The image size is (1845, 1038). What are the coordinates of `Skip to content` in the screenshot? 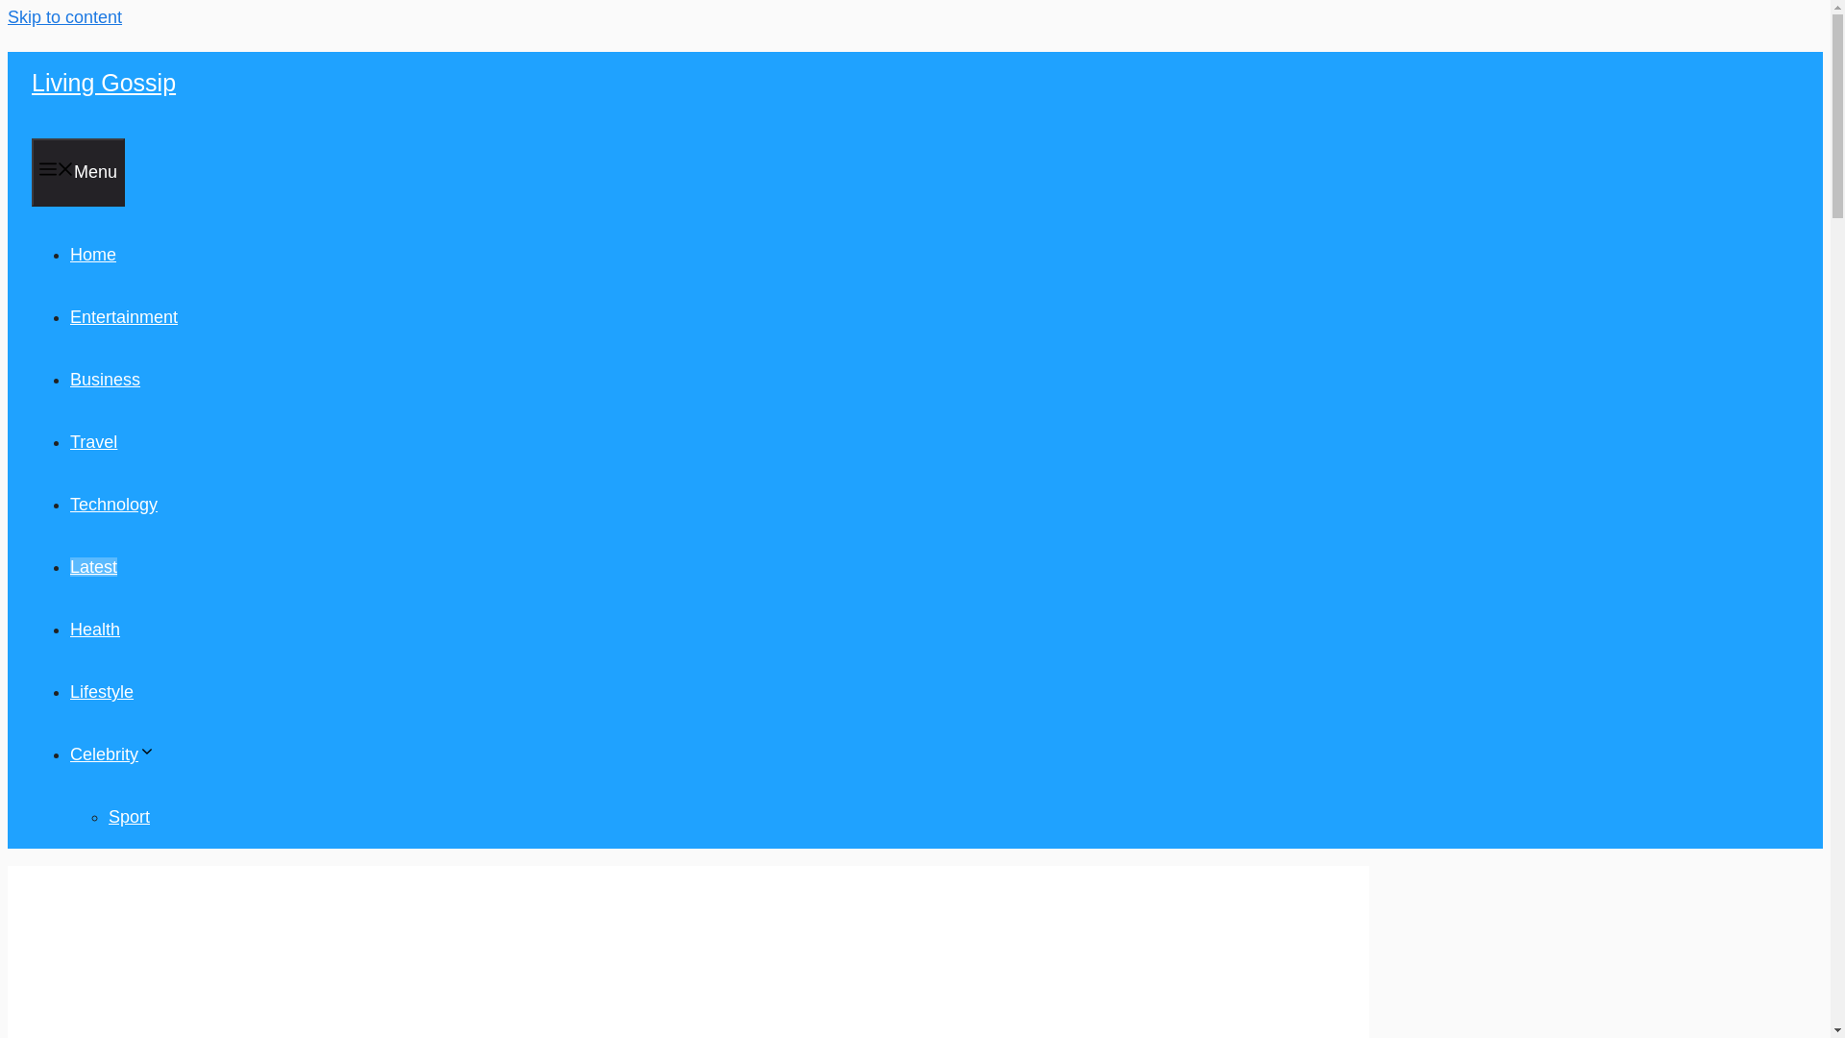 It's located at (63, 17).